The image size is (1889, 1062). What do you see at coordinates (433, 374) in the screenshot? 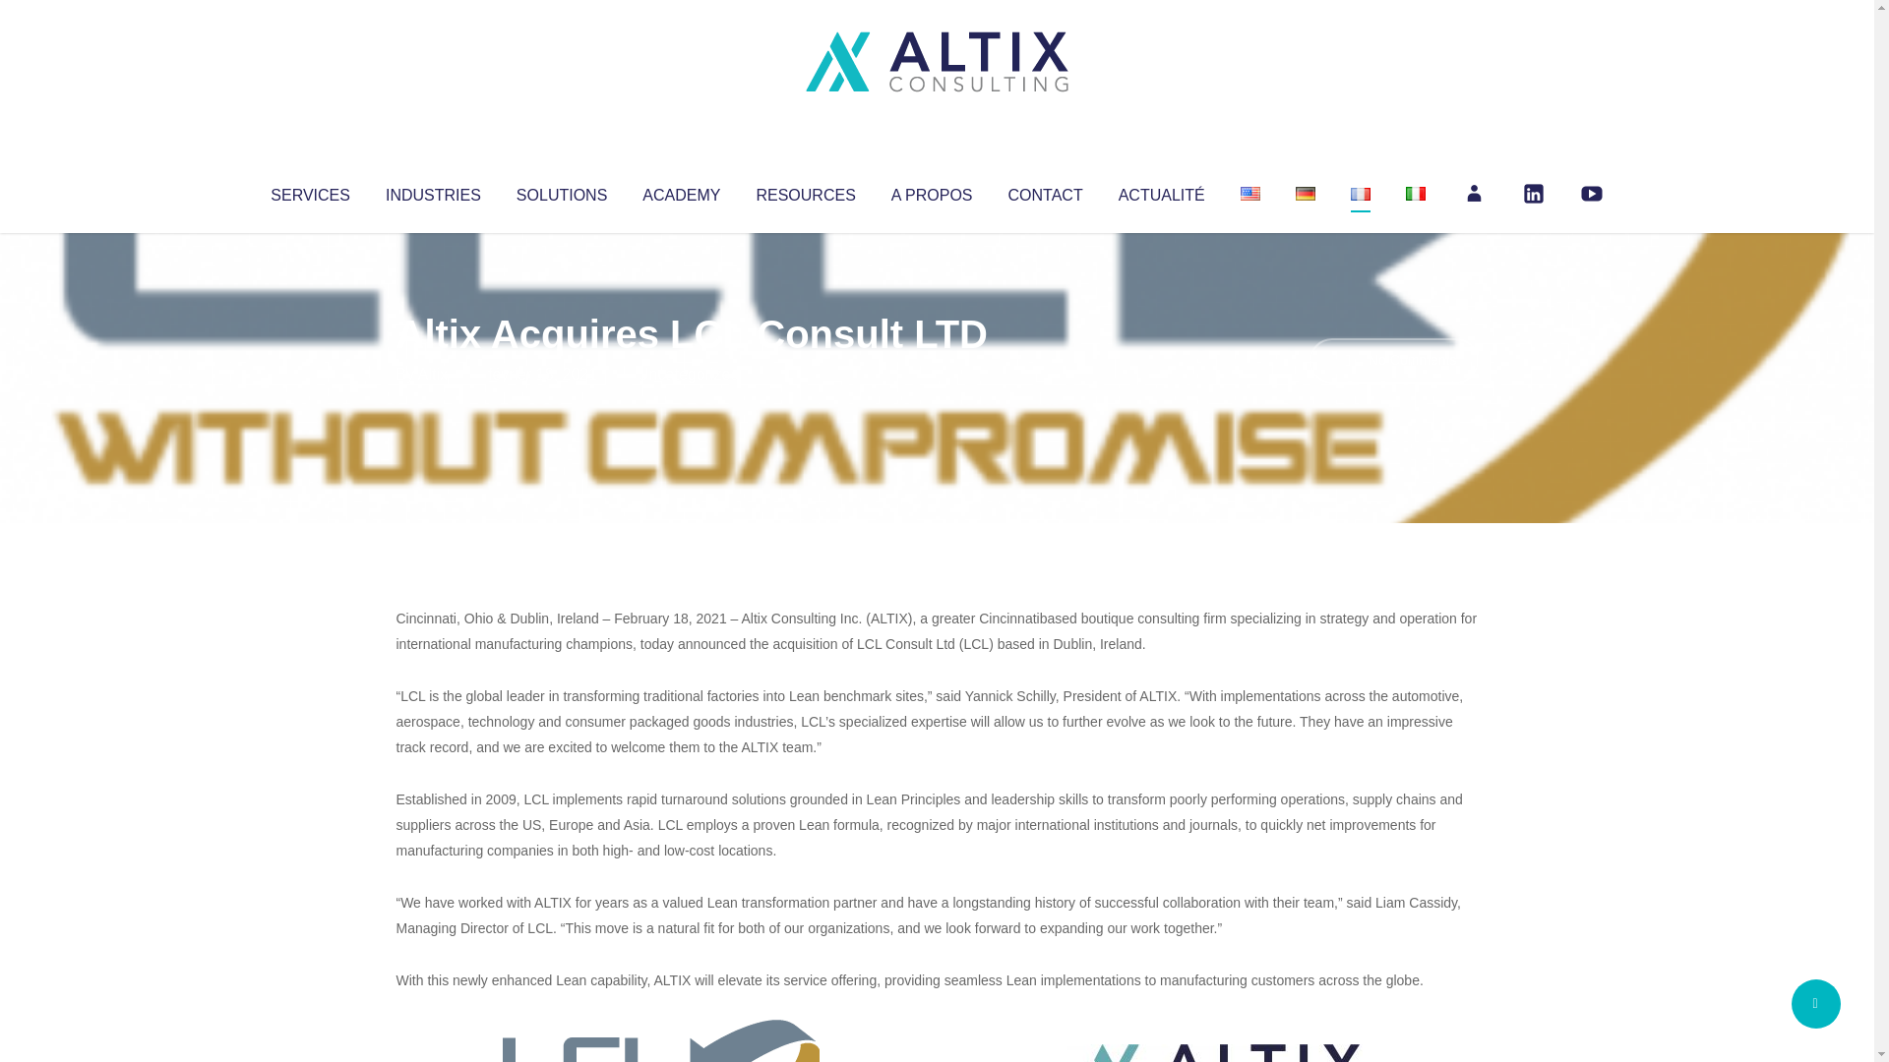
I see `Articles par Altix` at bounding box center [433, 374].